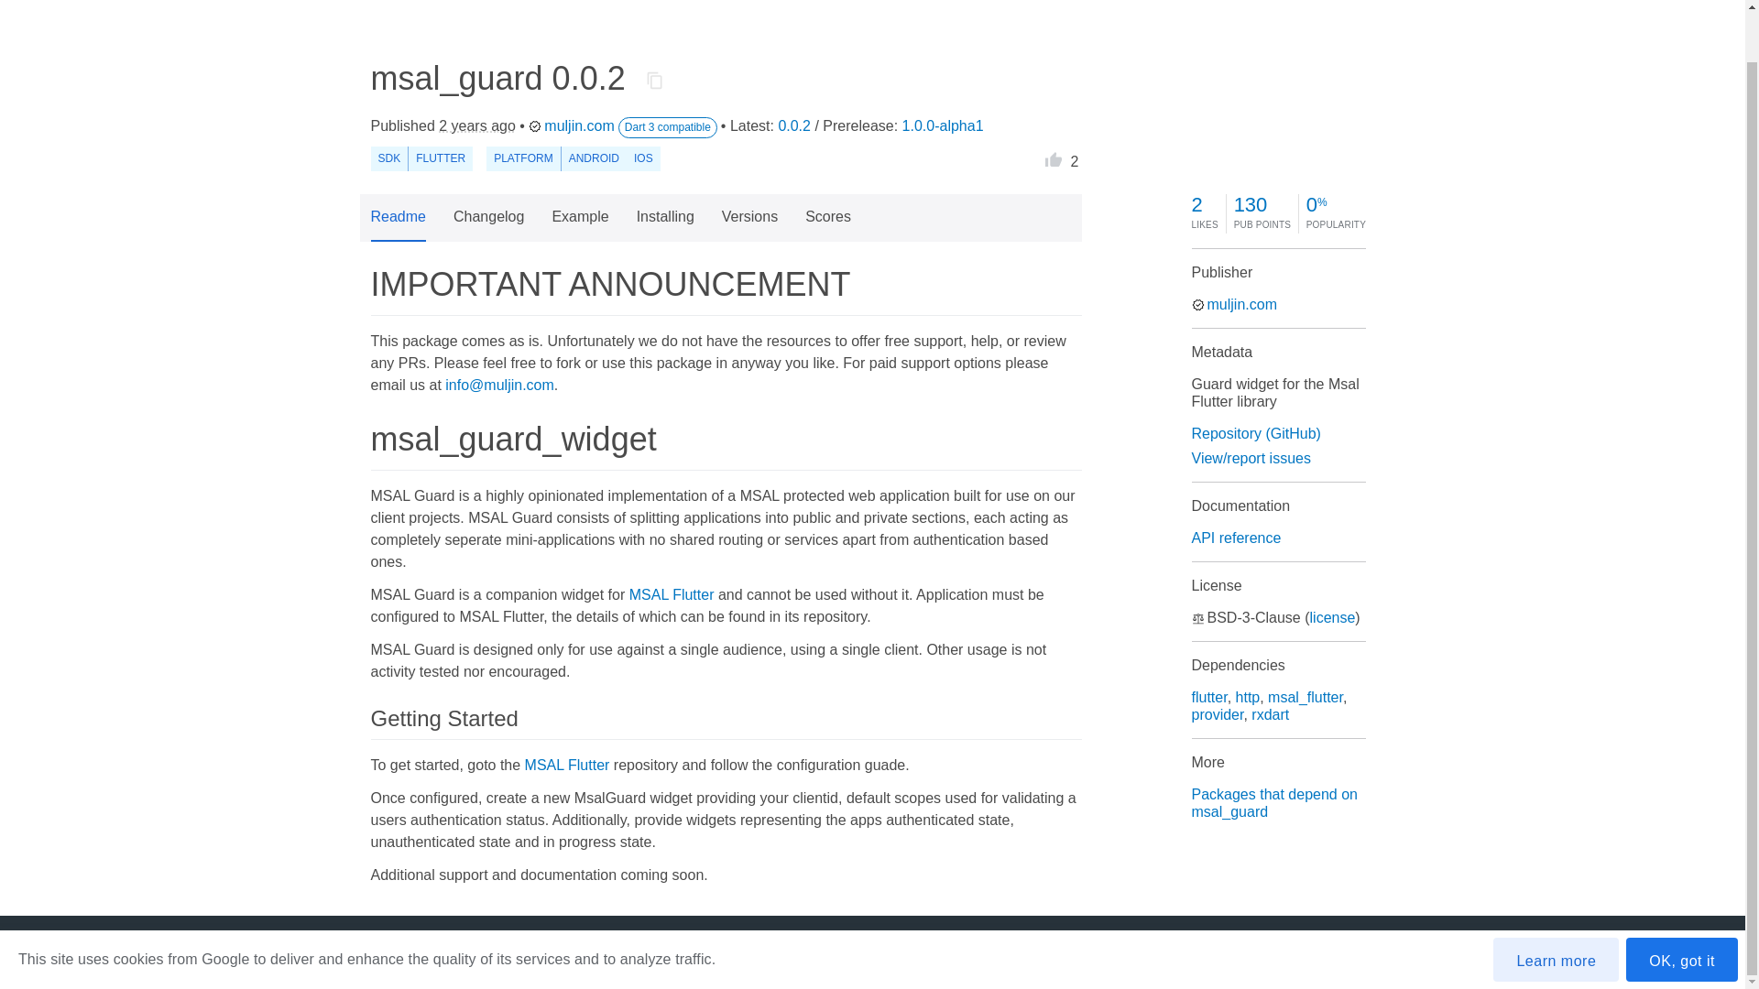 Image resolution: width=1759 pixels, height=989 pixels. Describe the element at coordinates (440, 158) in the screenshot. I see `FLUTTER` at that location.